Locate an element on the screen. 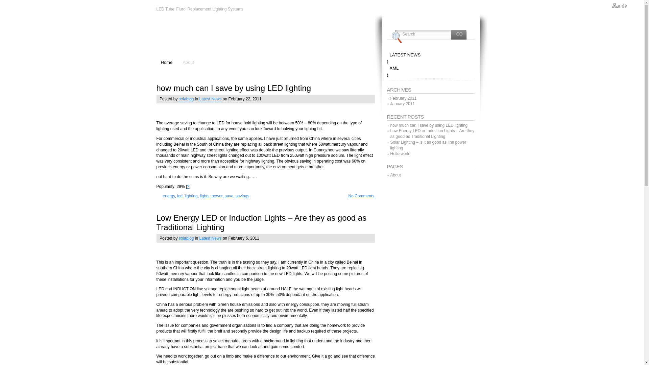 The width and height of the screenshot is (649, 365). Latest News is located at coordinates (211, 99).